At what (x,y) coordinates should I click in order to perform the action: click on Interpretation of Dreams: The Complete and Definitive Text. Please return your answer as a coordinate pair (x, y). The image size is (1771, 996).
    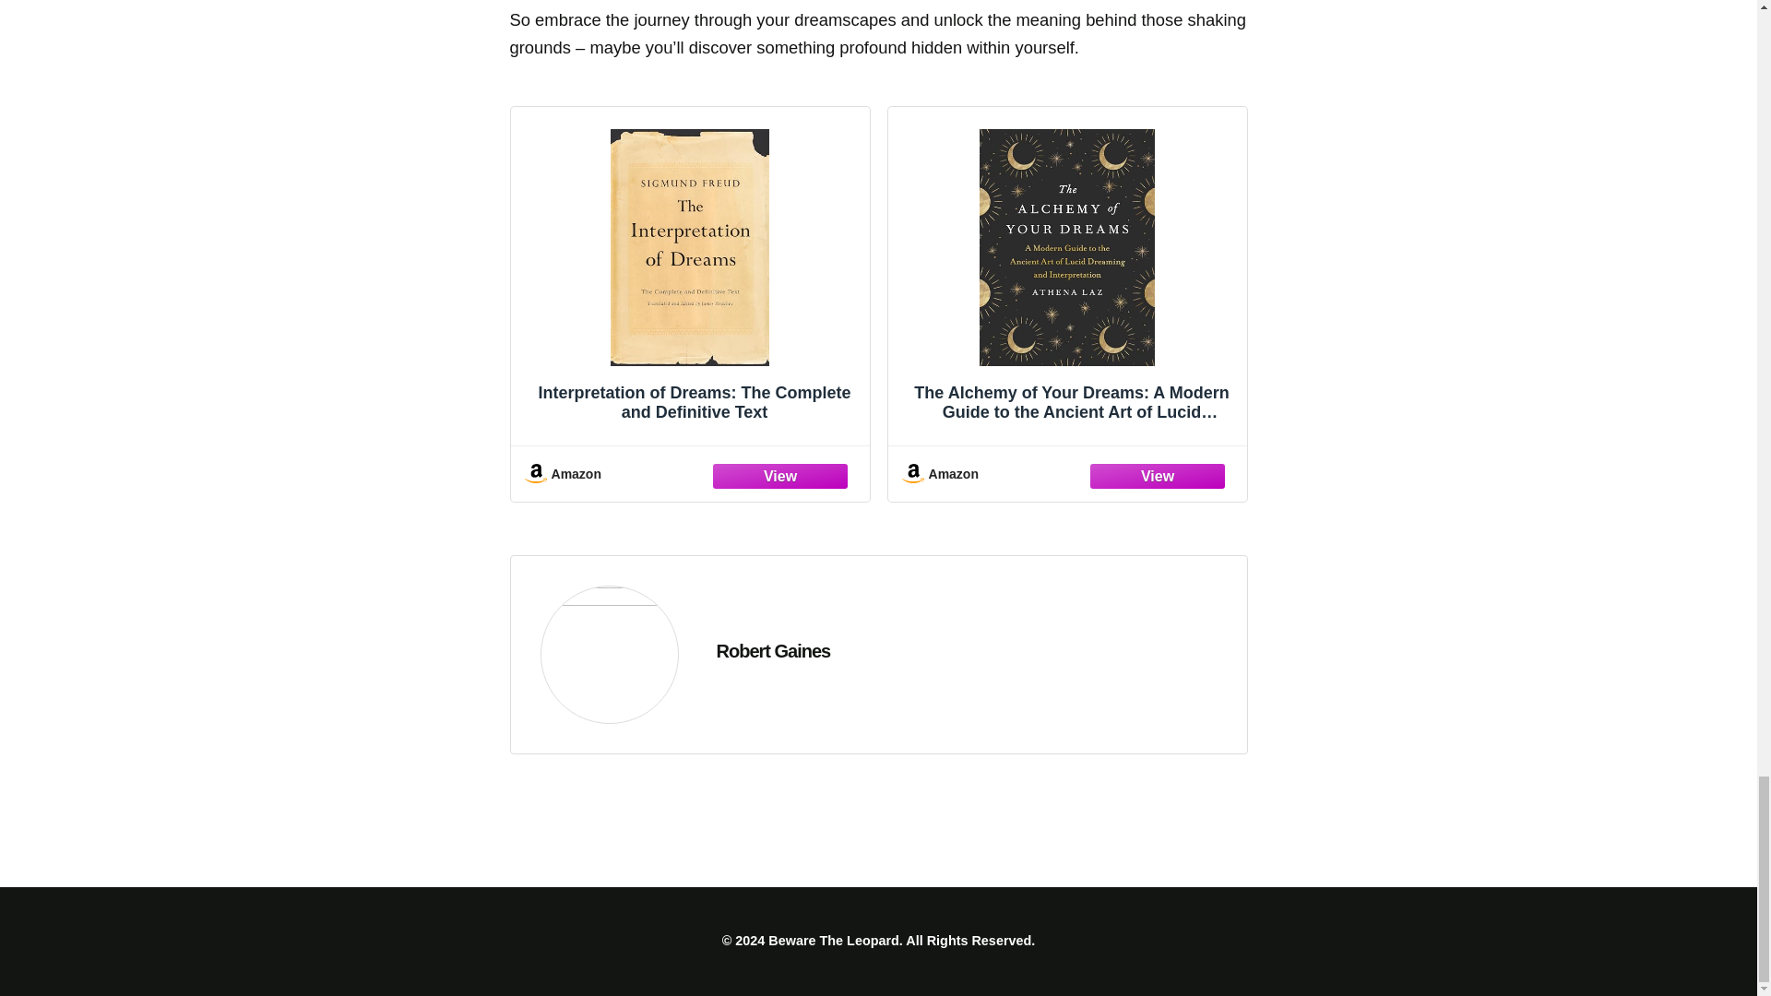
    Looking at the image, I should click on (690, 280).